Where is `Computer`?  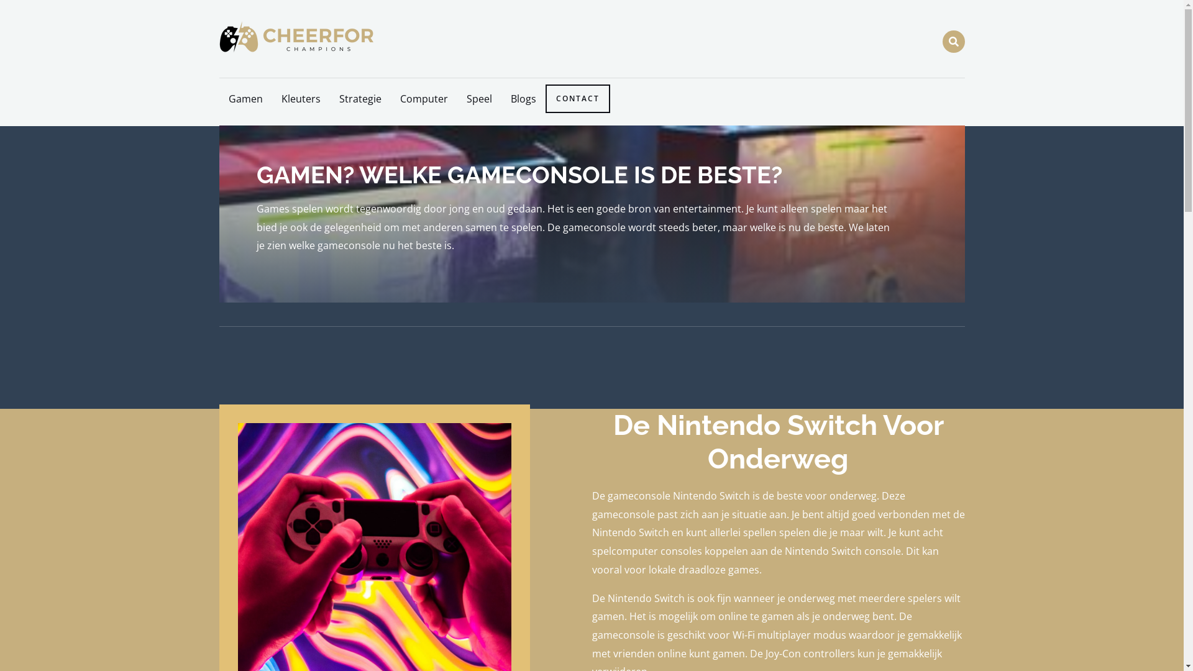
Computer is located at coordinates (424, 99).